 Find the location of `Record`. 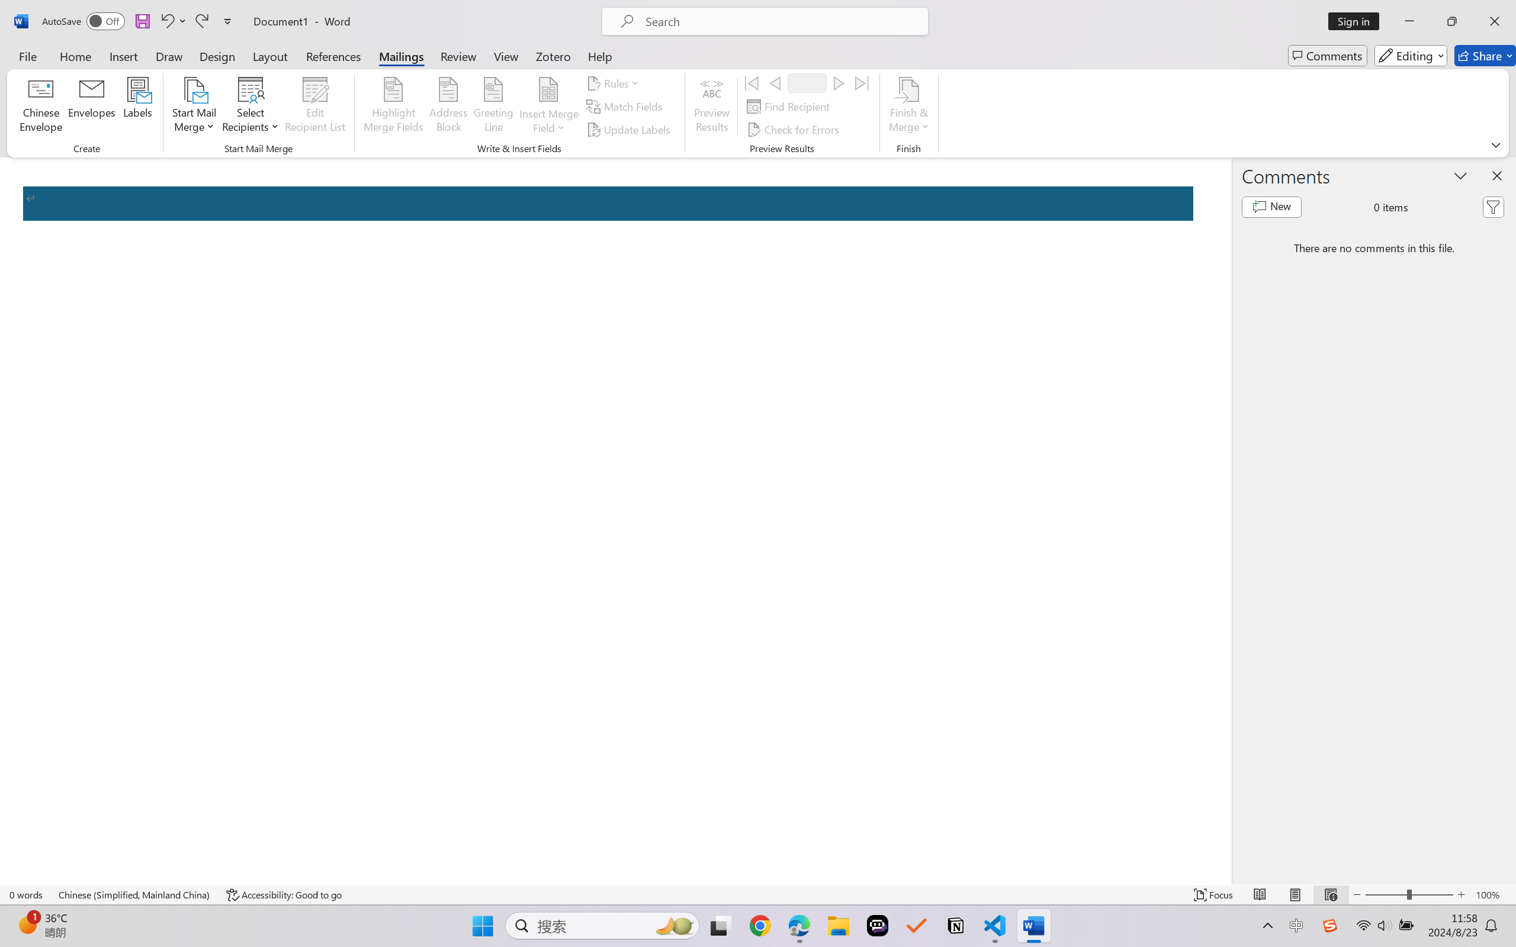

Record is located at coordinates (807, 83).